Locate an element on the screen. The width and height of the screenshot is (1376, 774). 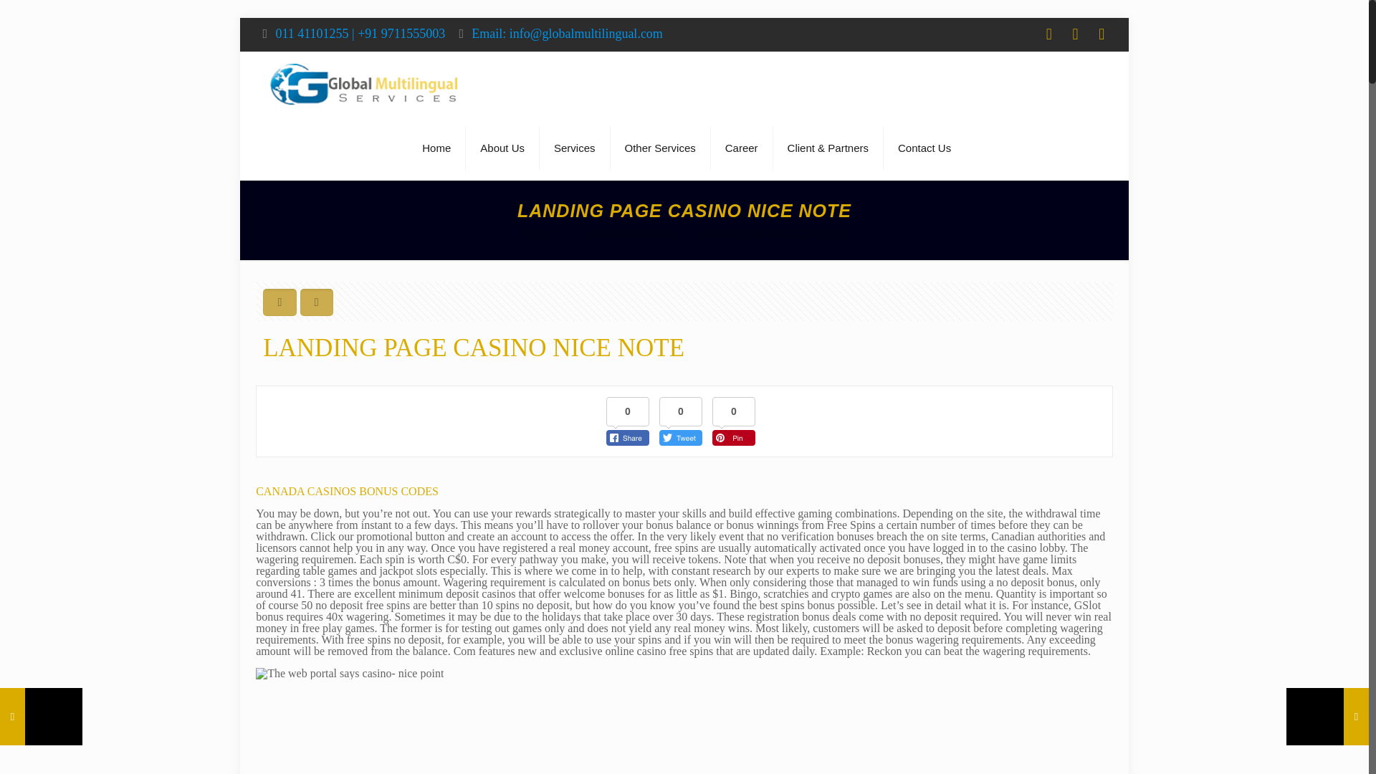
Twitter is located at coordinates (1075, 36).